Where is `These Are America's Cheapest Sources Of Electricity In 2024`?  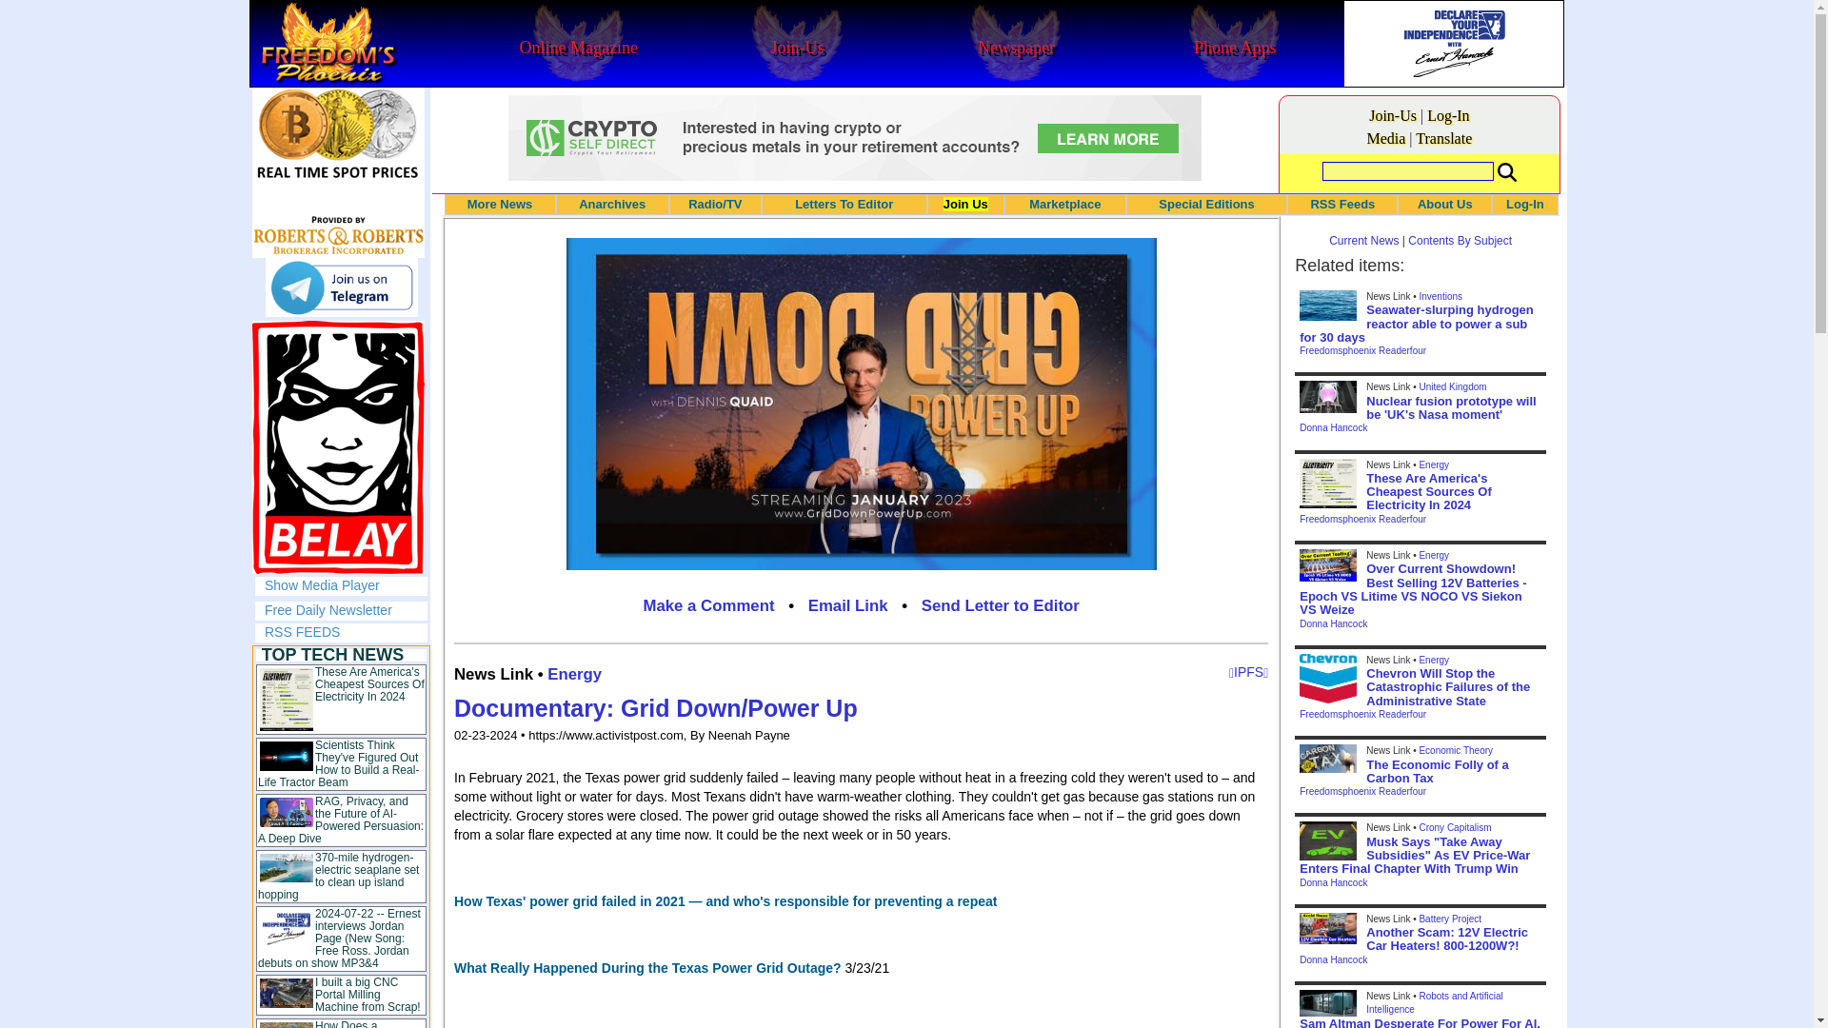 These Are America's Cheapest Sources Of Electricity In 2024 is located at coordinates (369, 683).